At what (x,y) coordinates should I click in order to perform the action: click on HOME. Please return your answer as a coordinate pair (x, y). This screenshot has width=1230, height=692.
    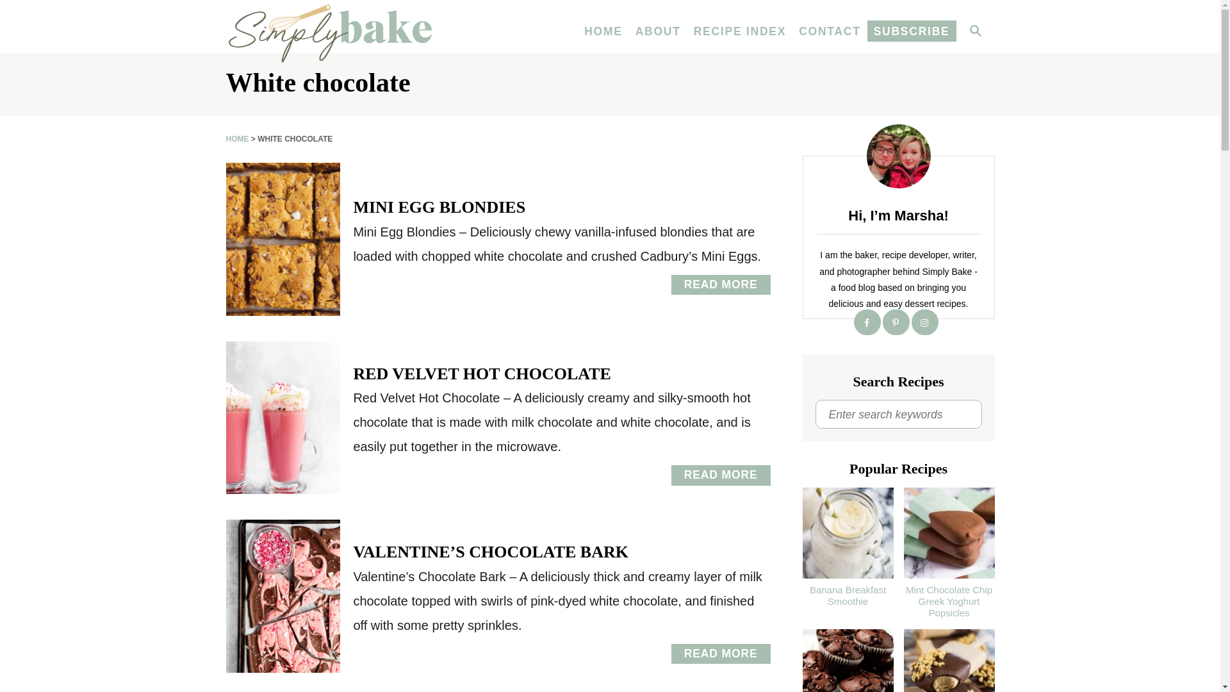
    Looking at the image, I should click on (603, 32).